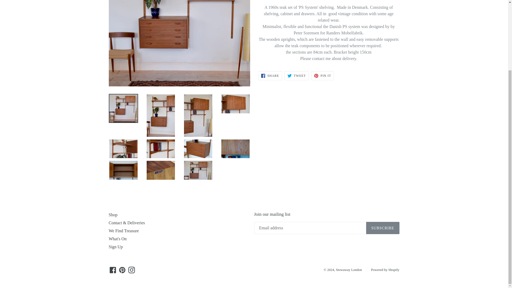 This screenshot has width=512, height=288. I want to click on Stowaway London on Pinterest, so click(270, 76).